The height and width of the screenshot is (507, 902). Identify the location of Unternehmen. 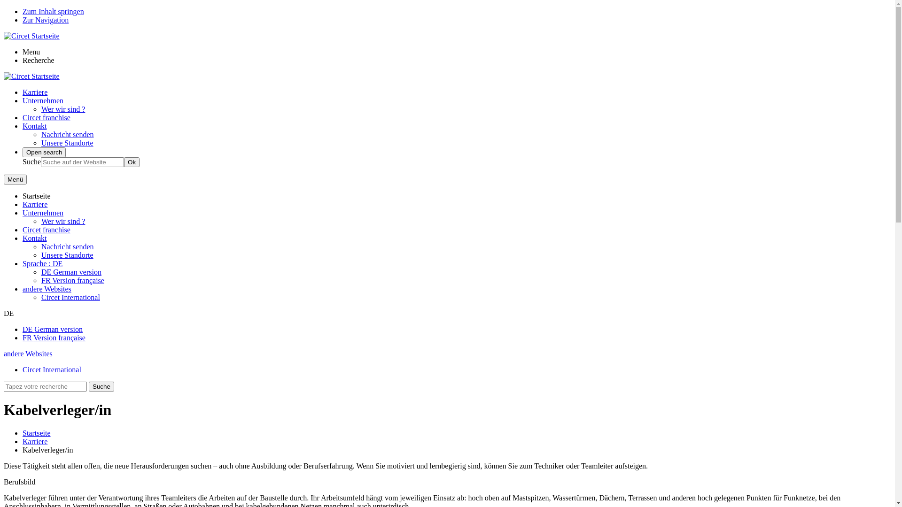
(43, 100).